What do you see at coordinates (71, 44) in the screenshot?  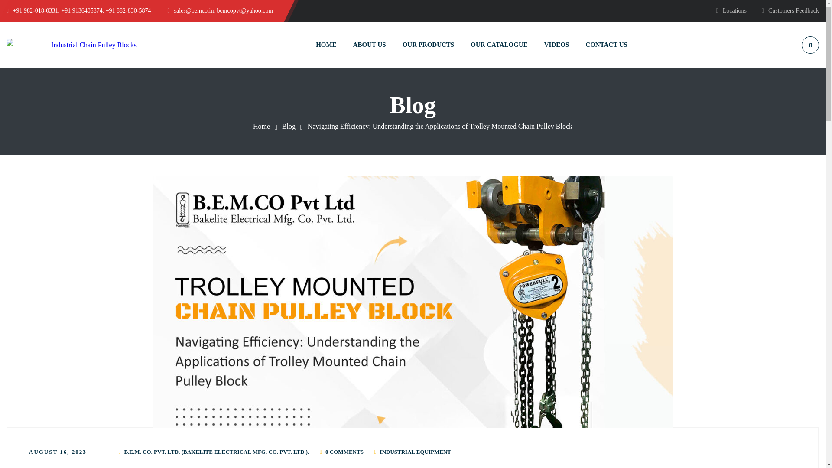 I see `Industrial Chain Pulley Blocks` at bounding box center [71, 44].